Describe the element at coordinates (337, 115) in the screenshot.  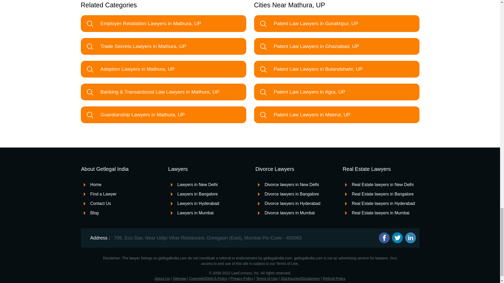
I see `Patent Law Lawyers in Meerut, UP` at that location.